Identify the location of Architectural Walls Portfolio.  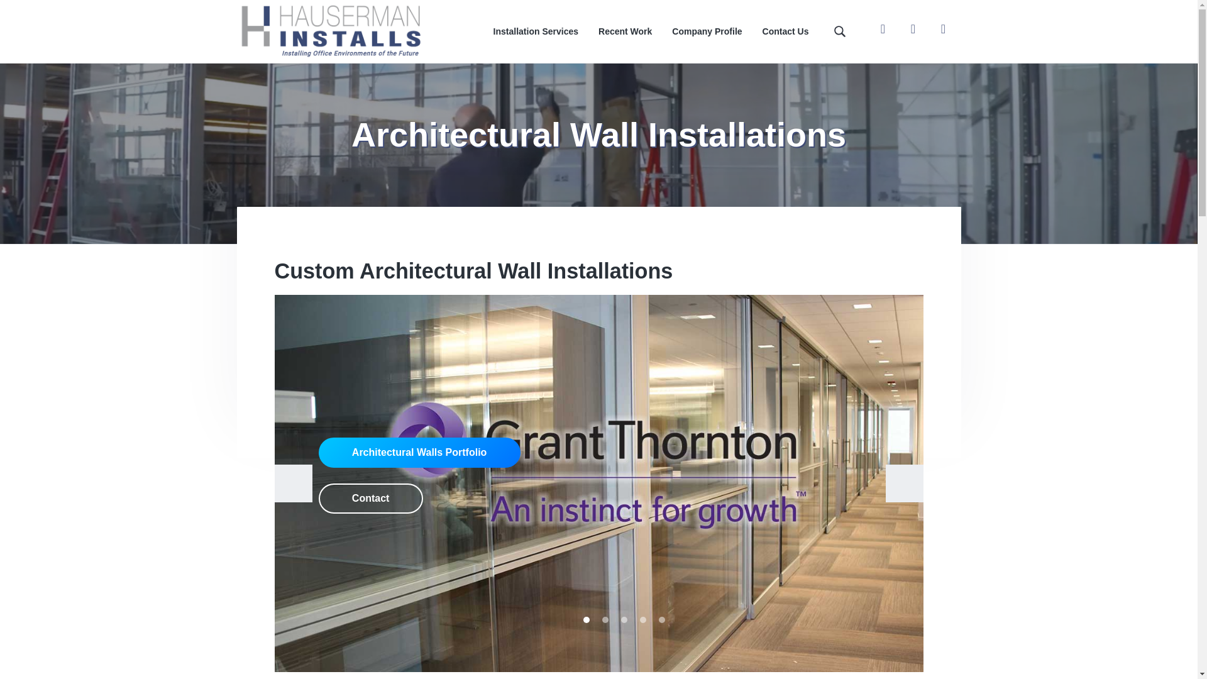
(419, 453).